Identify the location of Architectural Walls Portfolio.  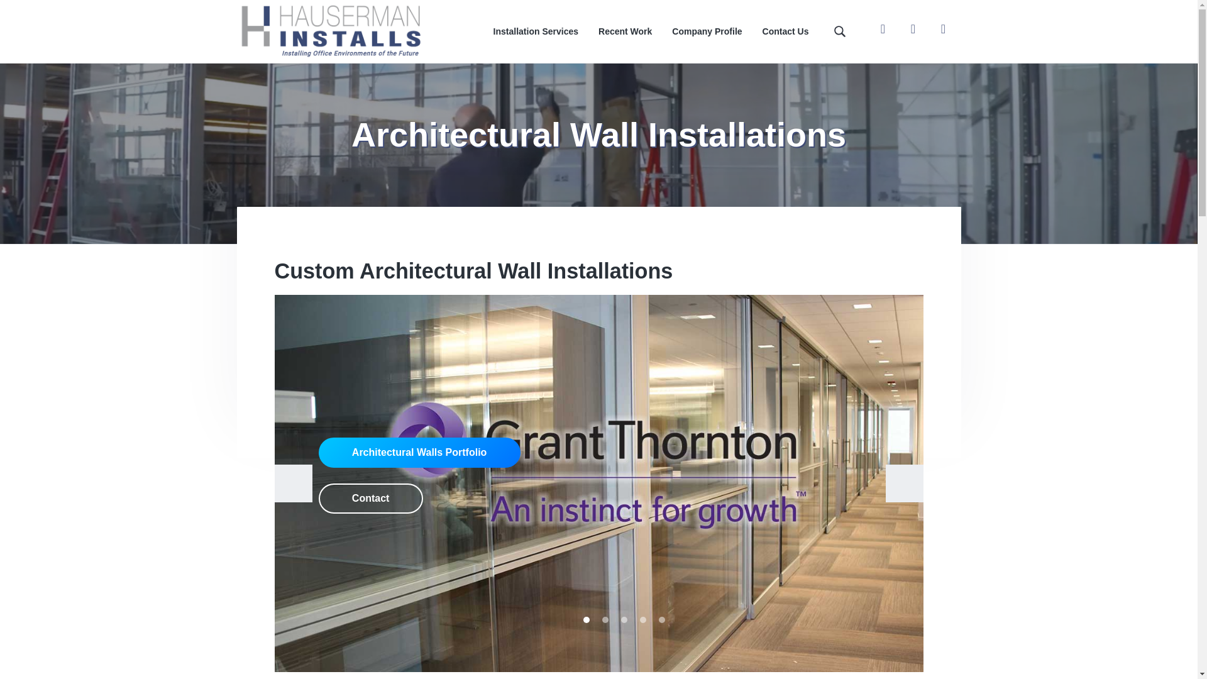
(419, 453).